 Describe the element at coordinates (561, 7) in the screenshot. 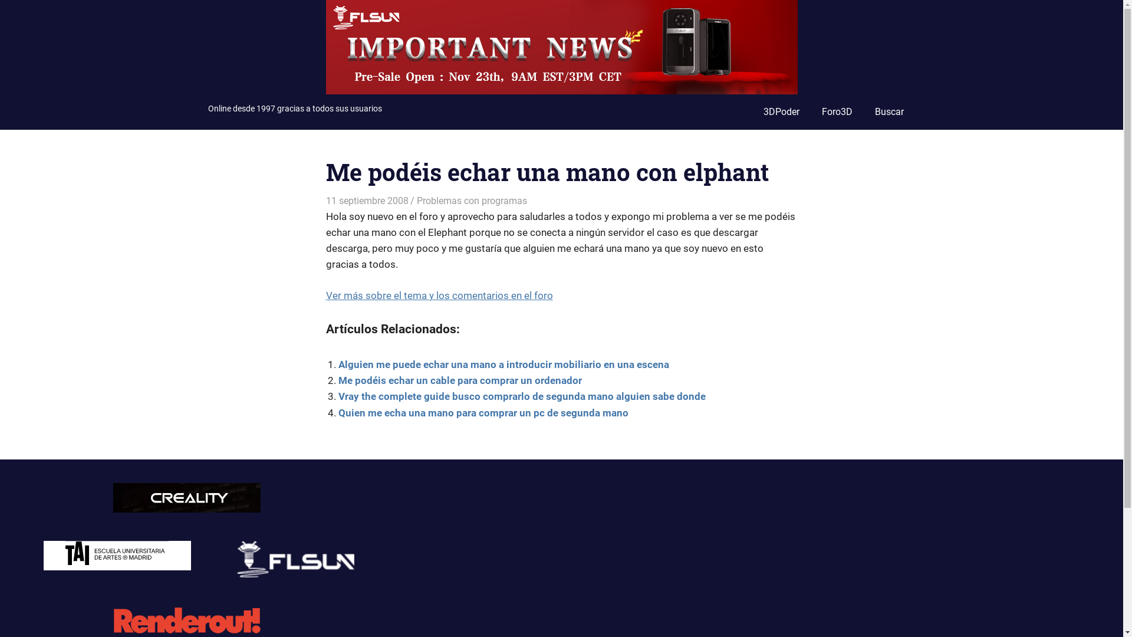

I see `FLSUN-800` at that location.